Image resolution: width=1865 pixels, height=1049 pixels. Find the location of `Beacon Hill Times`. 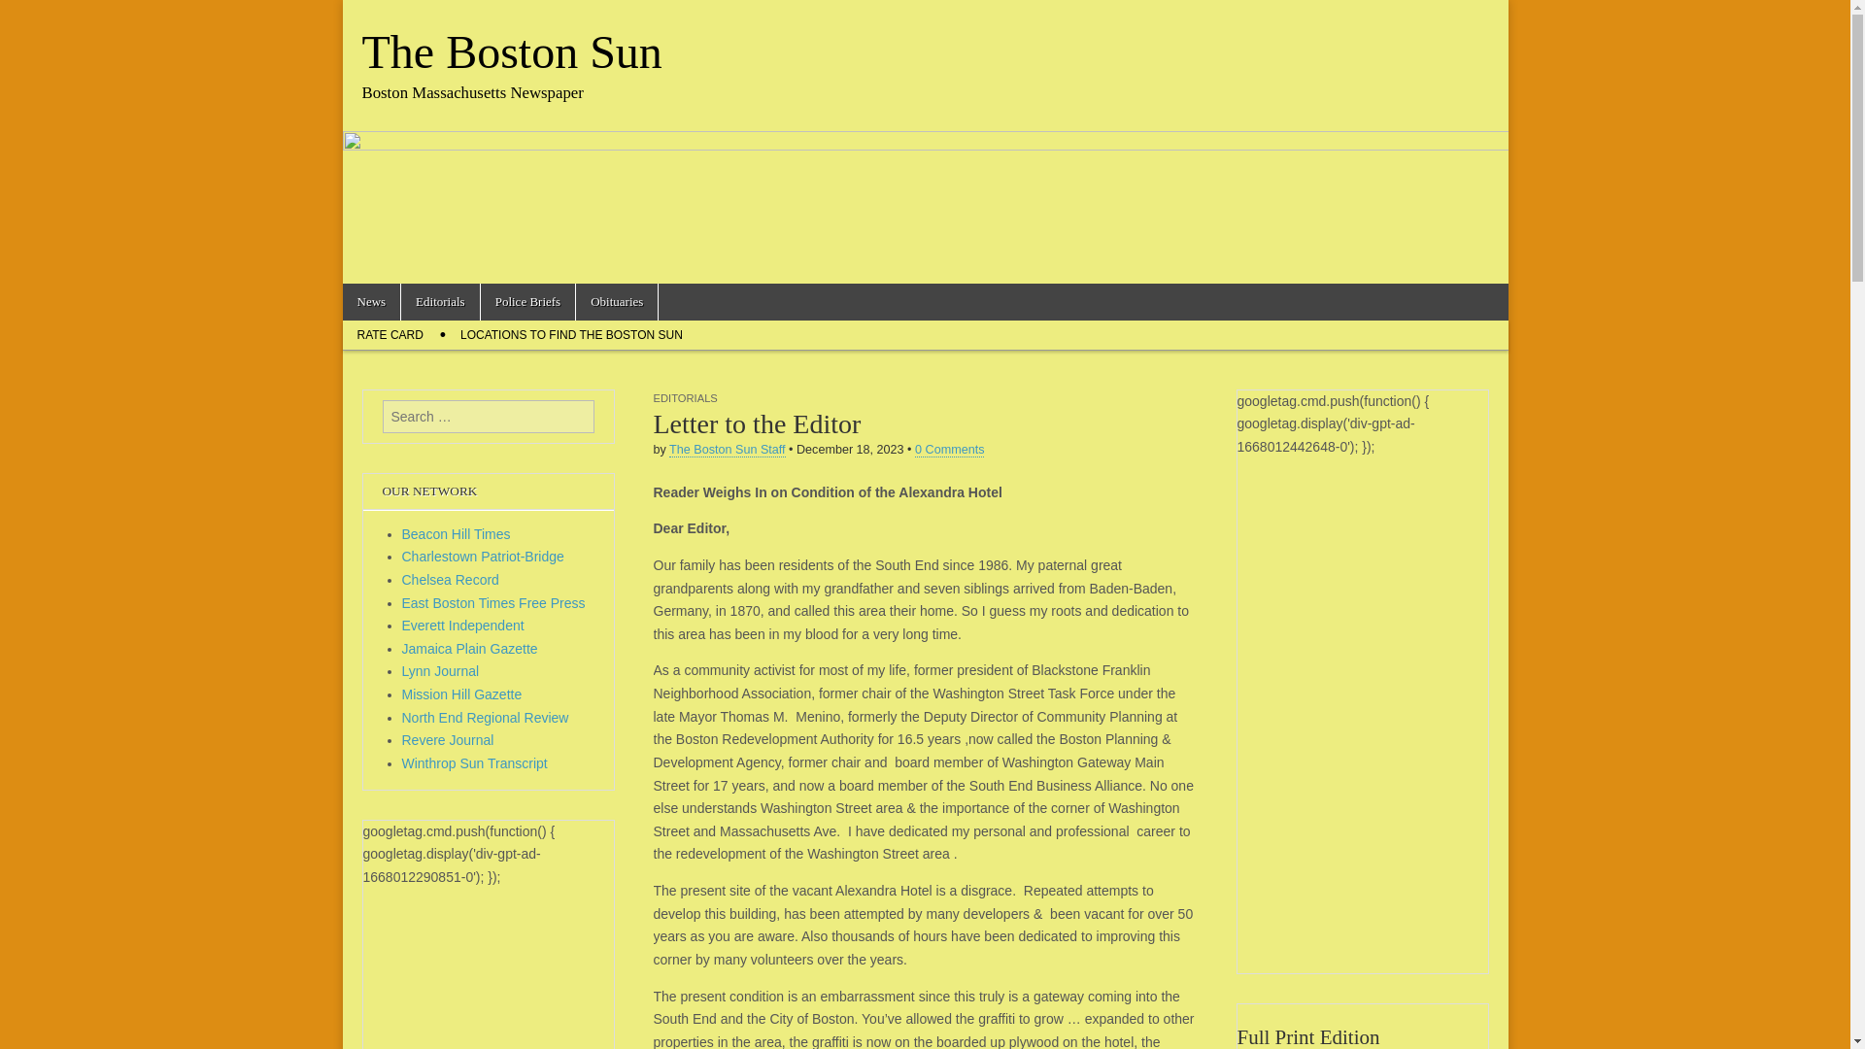

Beacon Hill Times is located at coordinates (457, 534).